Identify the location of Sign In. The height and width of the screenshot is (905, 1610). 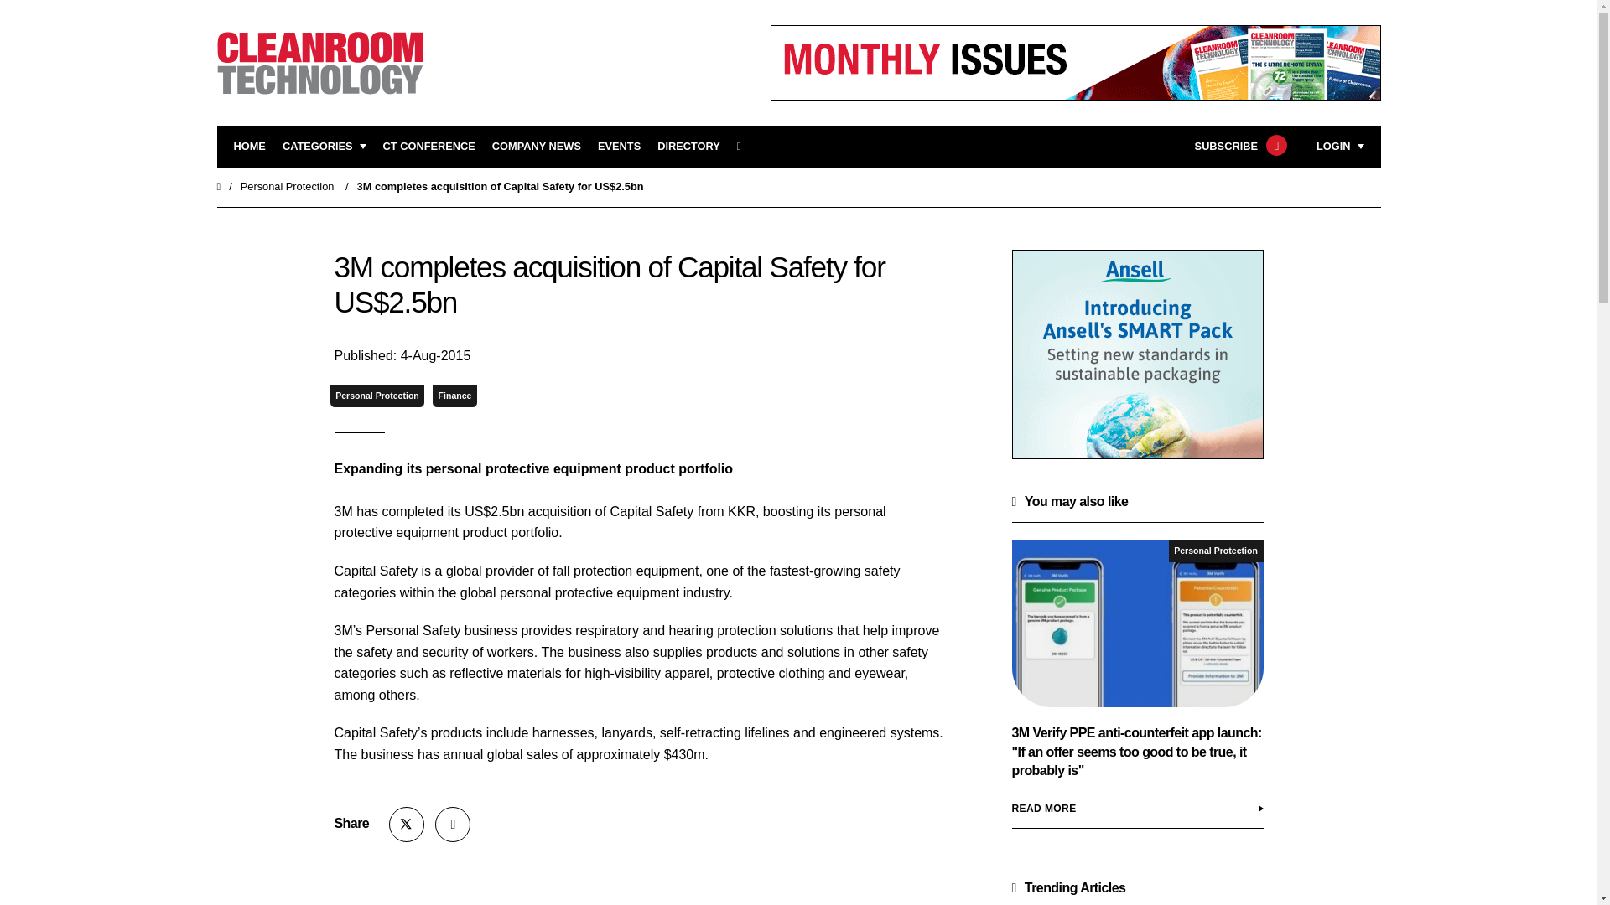
(1254, 355).